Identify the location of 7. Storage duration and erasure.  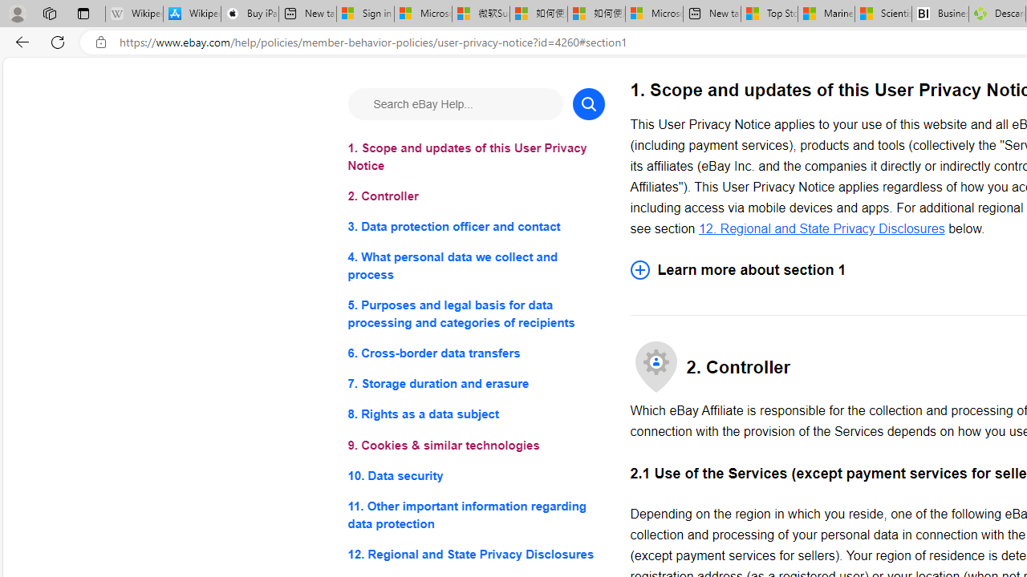
(475, 385).